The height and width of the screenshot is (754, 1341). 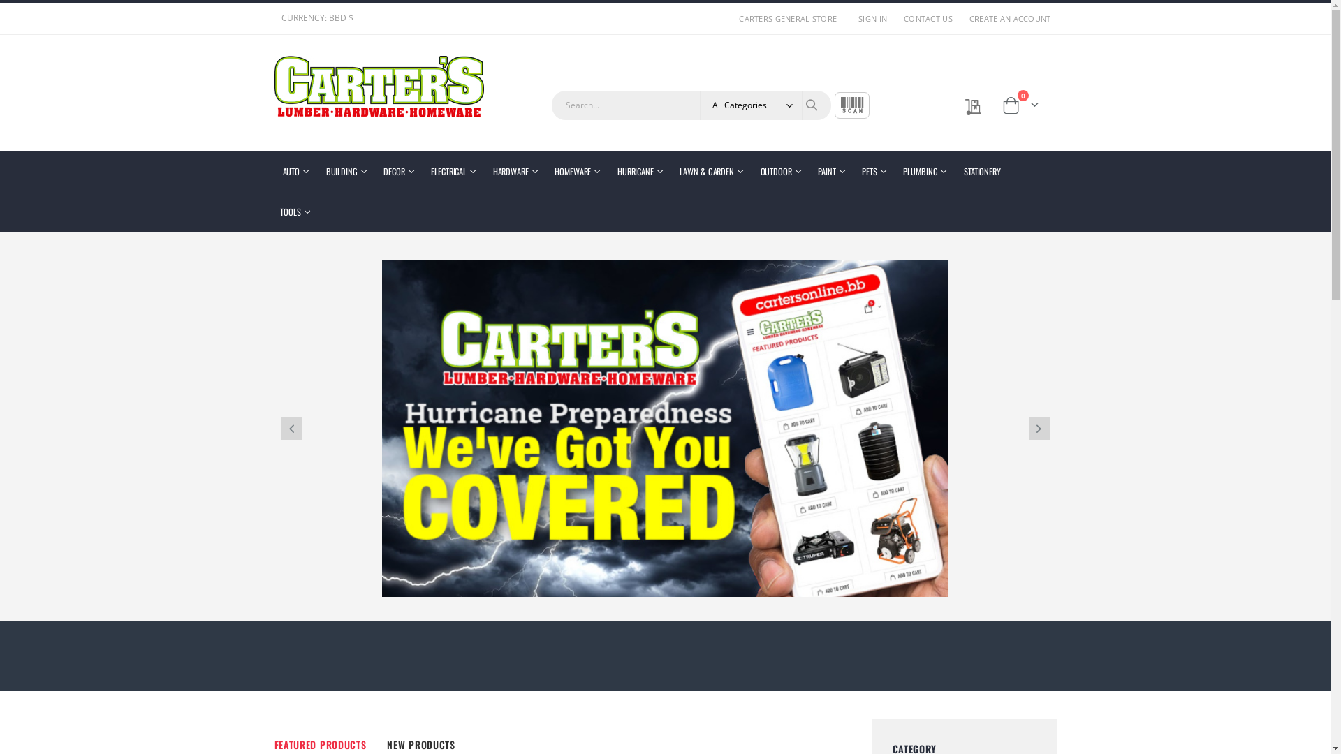 What do you see at coordinates (870, 19) in the screenshot?
I see `SIGN IN` at bounding box center [870, 19].